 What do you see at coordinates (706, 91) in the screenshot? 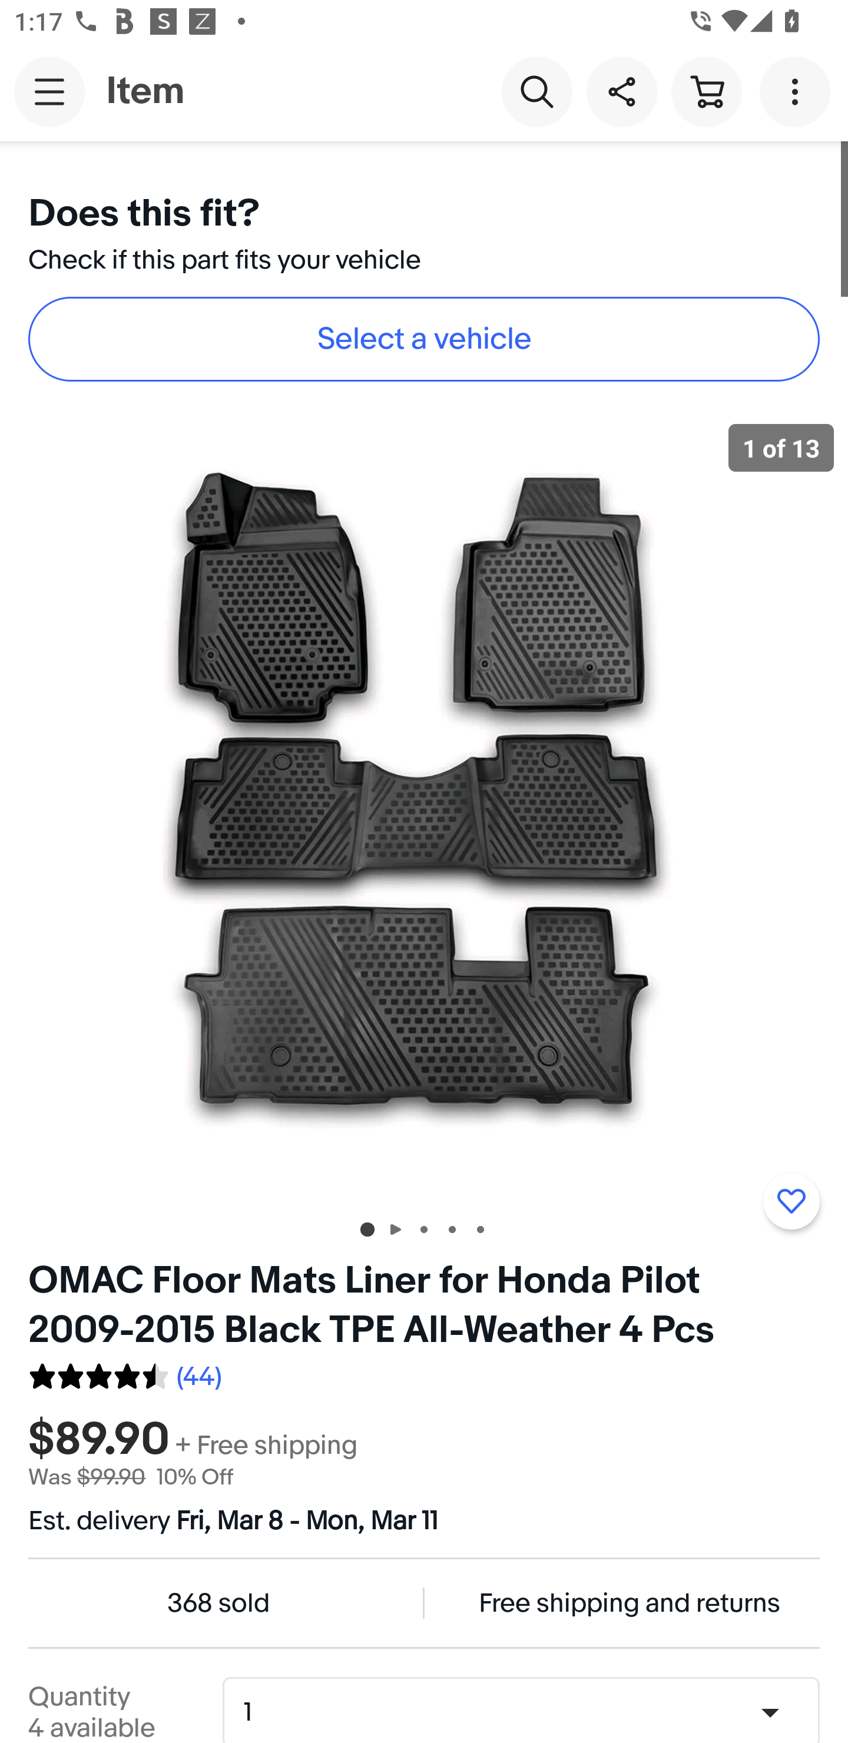
I see `Cart button shopping cart` at bounding box center [706, 91].